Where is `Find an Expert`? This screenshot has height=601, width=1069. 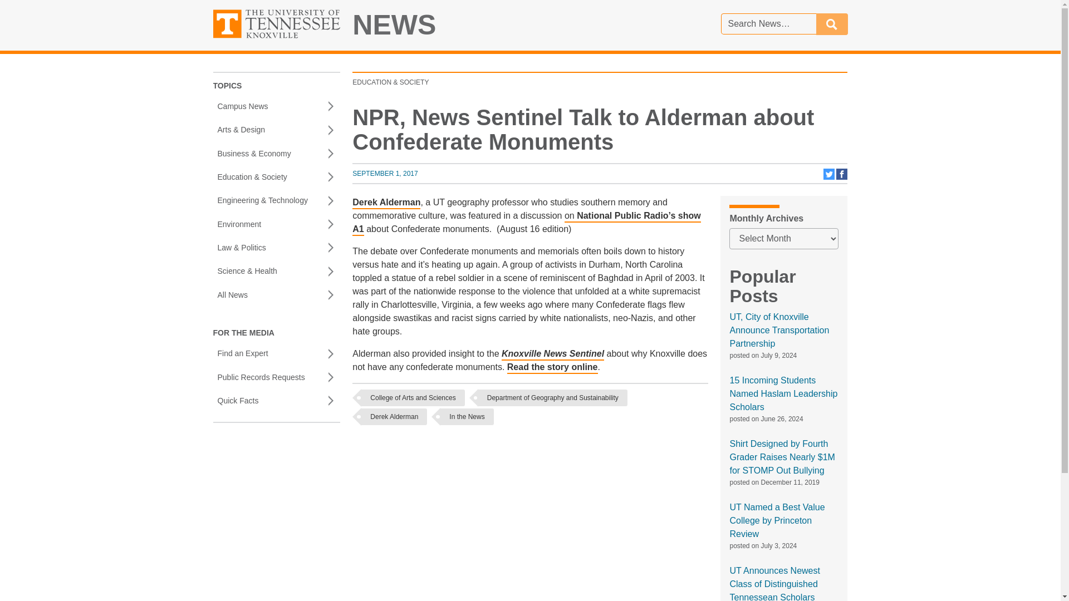 Find an Expert is located at coordinates (276, 353).